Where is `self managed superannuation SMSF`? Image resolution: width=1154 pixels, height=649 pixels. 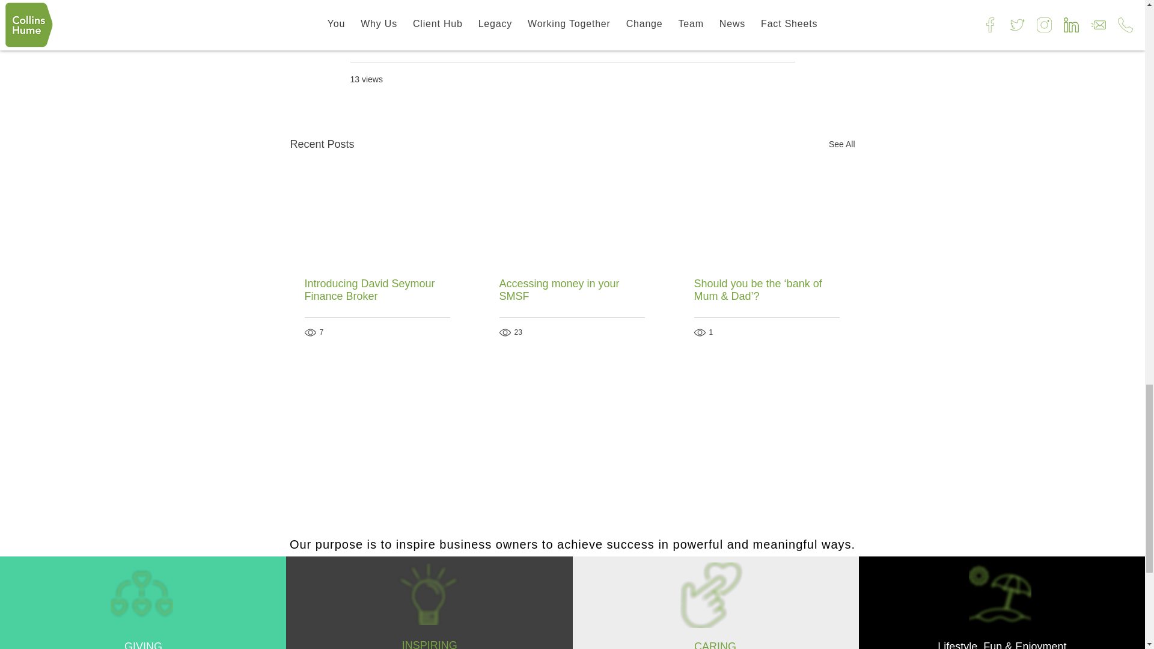 self managed superannuation SMSF is located at coordinates (577, 2).